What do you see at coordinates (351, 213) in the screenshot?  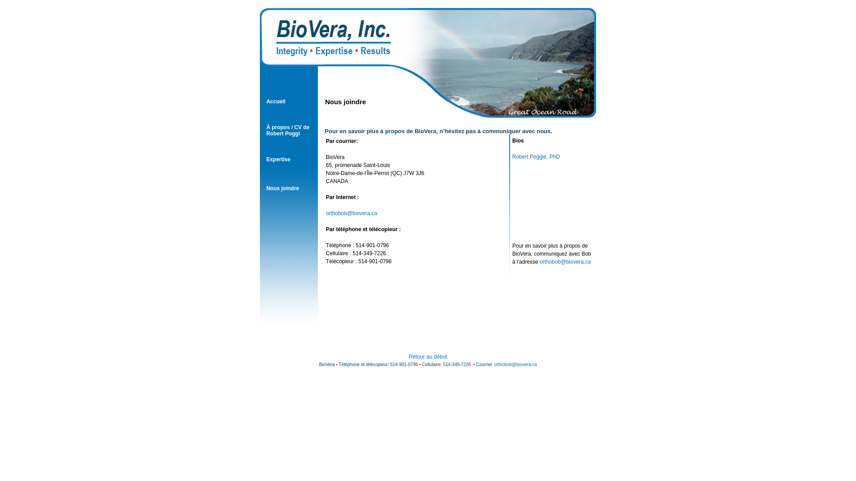 I see `orthobob@biovera.ca` at bounding box center [351, 213].